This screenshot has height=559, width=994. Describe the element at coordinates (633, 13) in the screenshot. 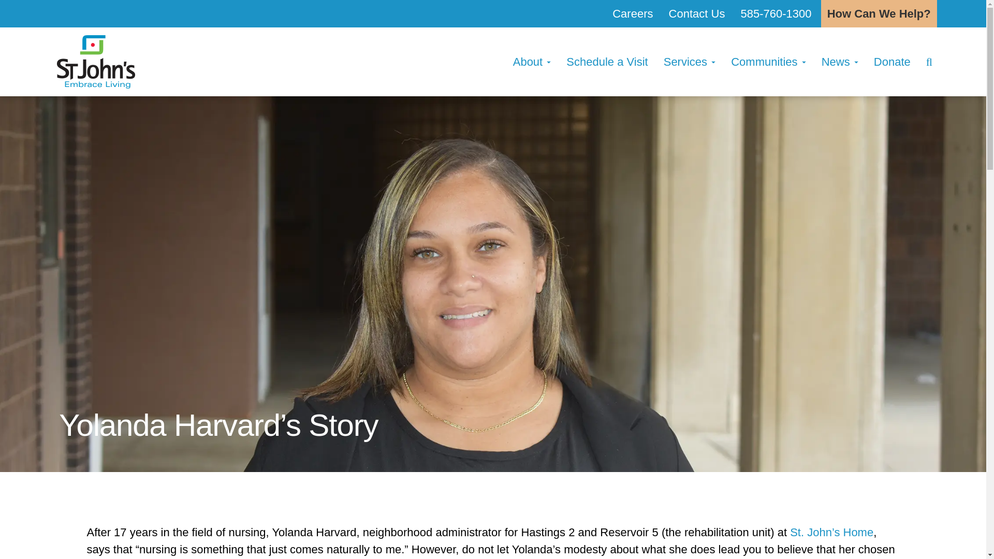

I see `Careers` at that location.